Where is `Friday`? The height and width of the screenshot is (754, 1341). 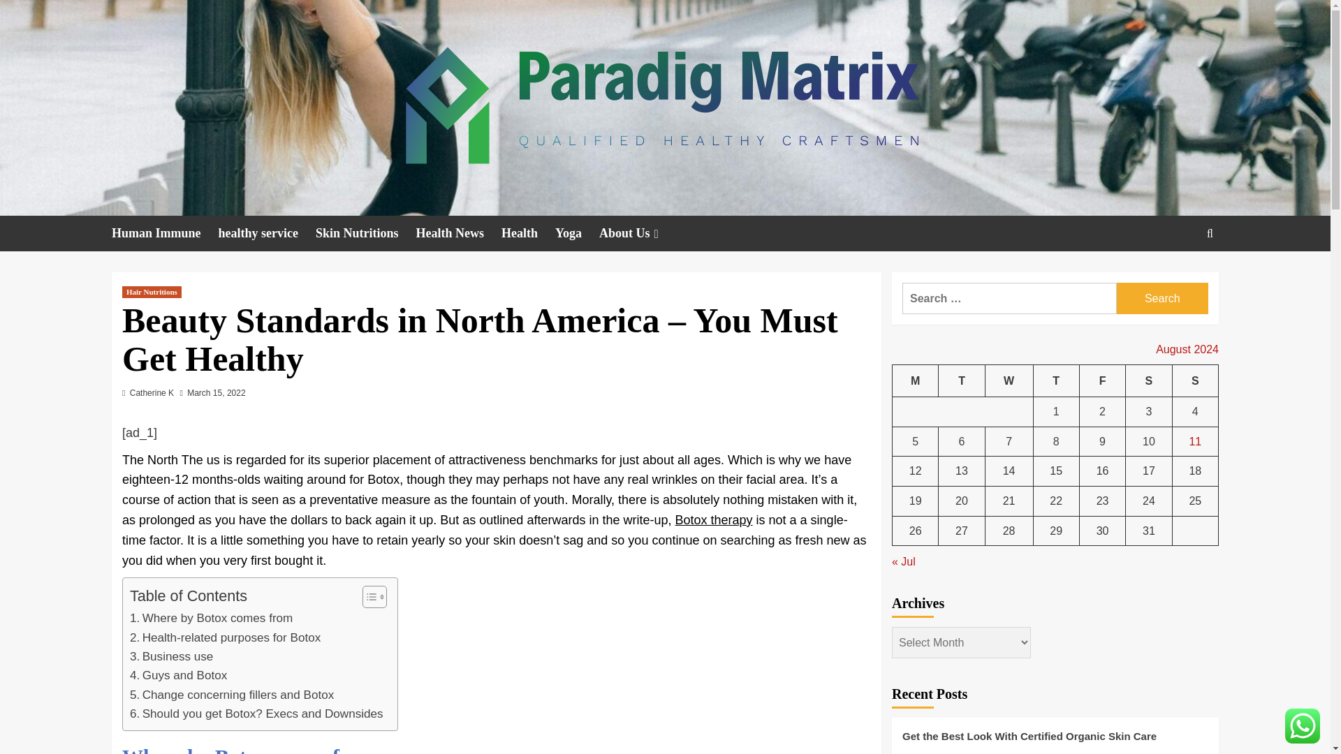 Friday is located at coordinates (1102, 380).